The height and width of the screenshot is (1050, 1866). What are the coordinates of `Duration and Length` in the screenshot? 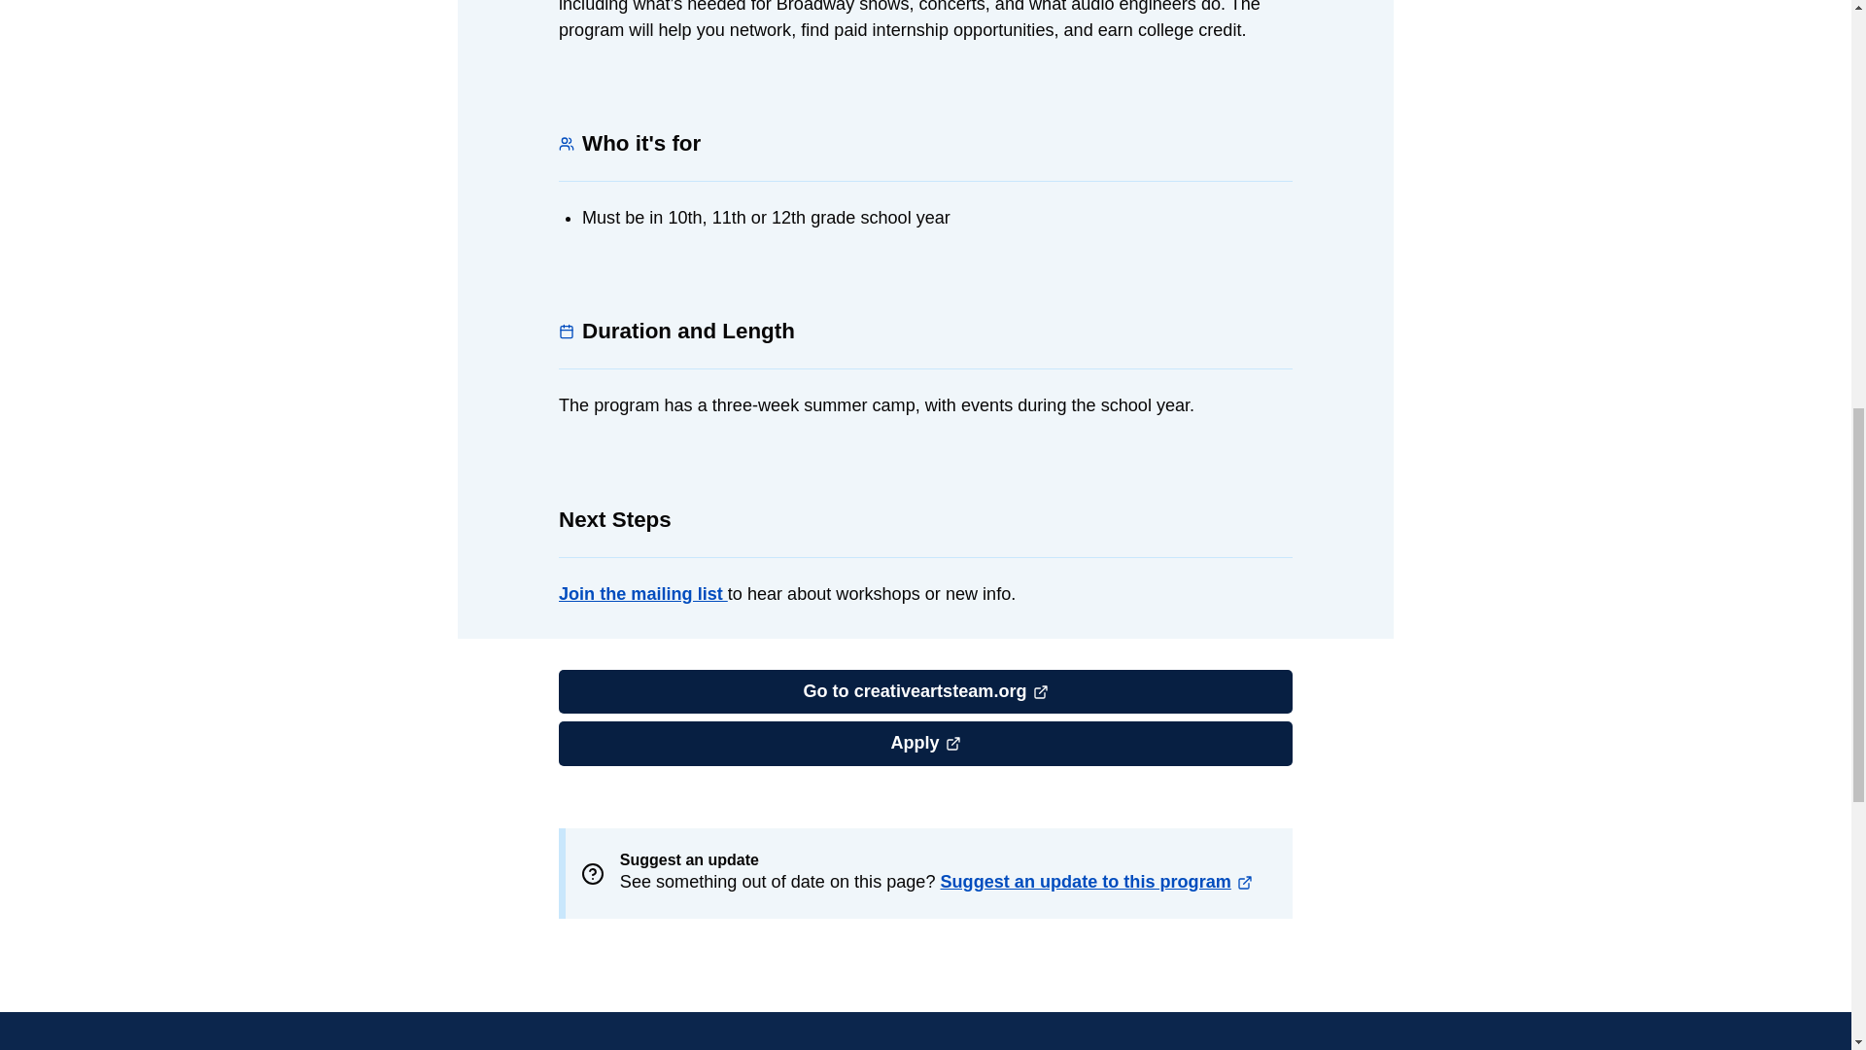 It's located at (925, 743).